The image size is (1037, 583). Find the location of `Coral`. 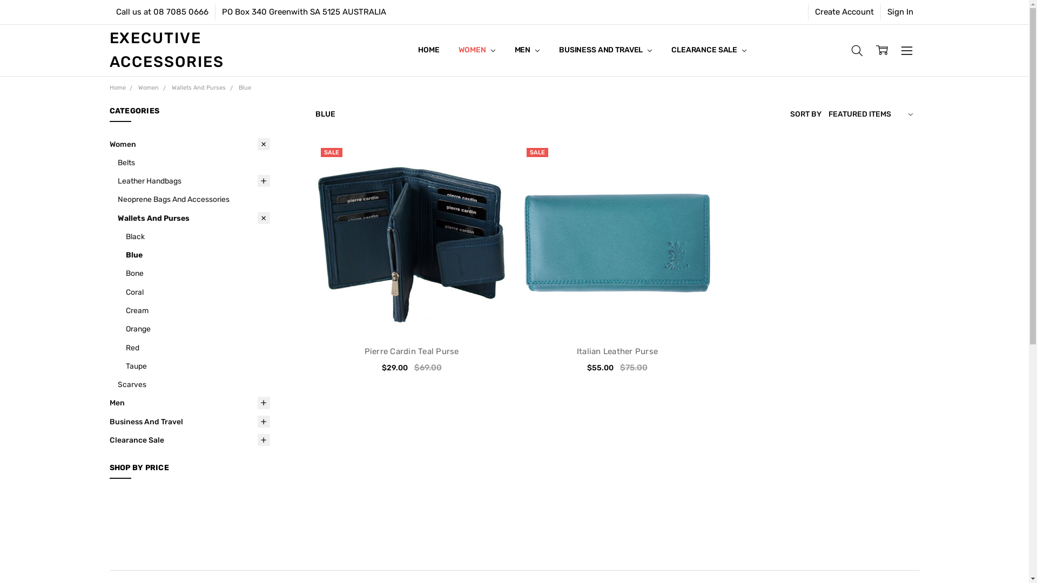

Coral is located at coordinates (198, 292).